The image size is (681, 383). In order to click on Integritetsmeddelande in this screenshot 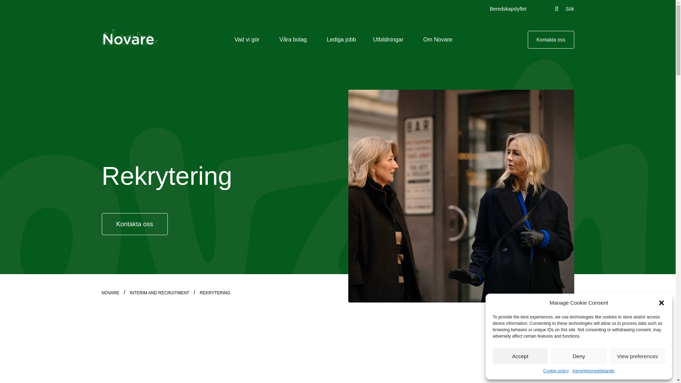, I will do `click(594, 371)`.